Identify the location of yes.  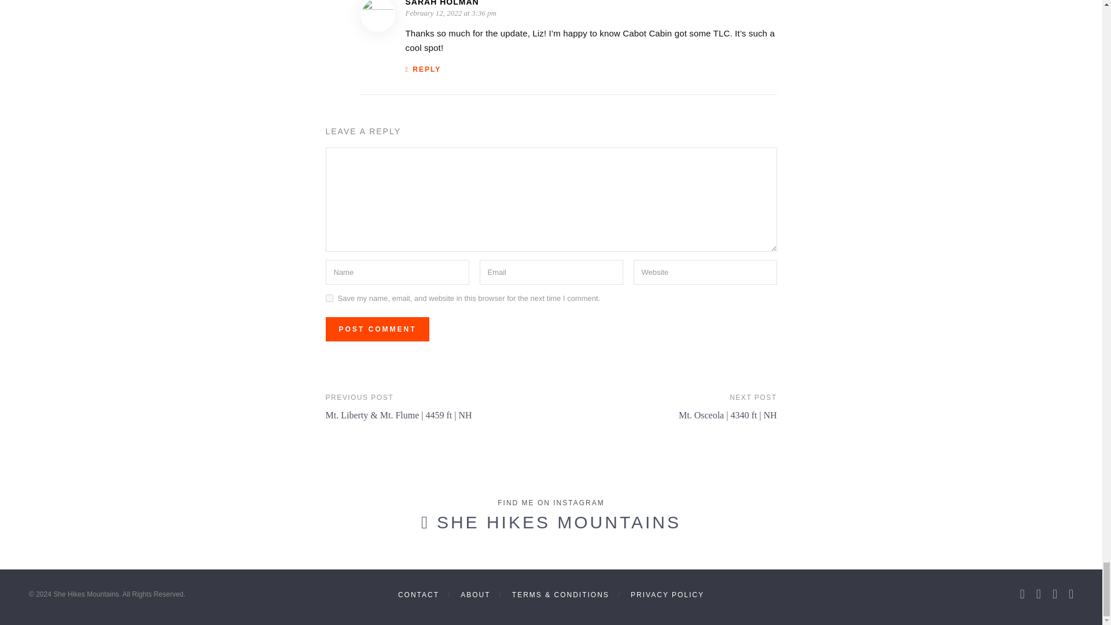
(329, 297).